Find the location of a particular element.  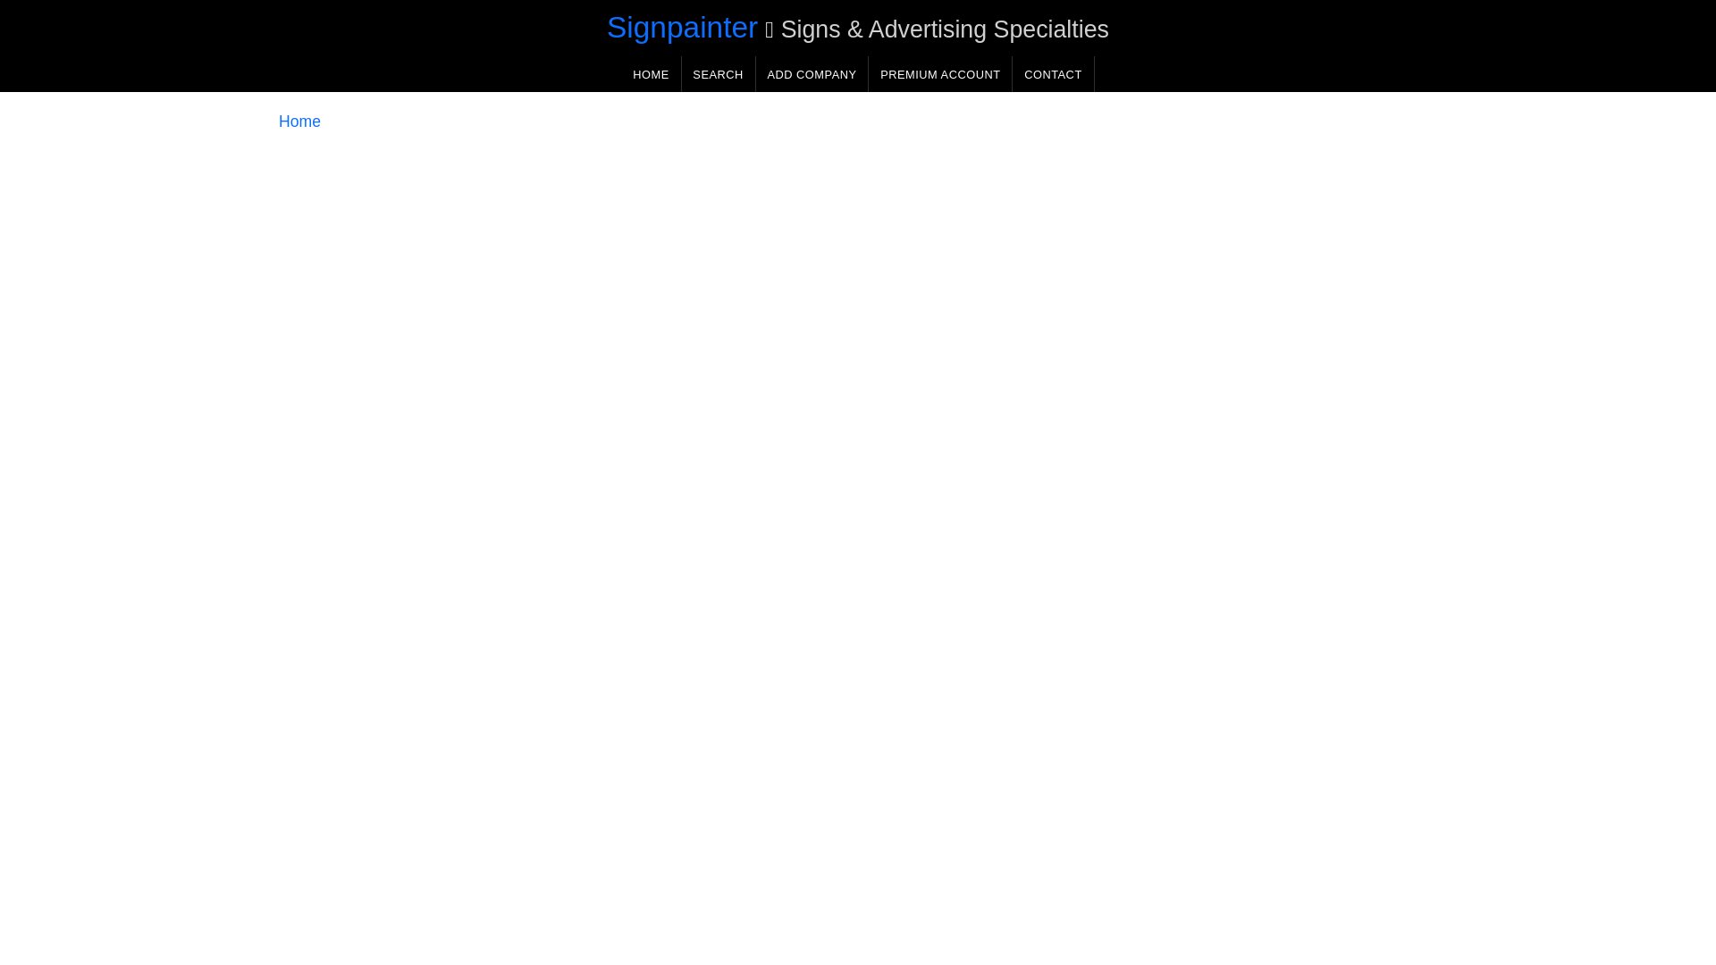

ADD COMPANY is located at coordinates (812, 73).